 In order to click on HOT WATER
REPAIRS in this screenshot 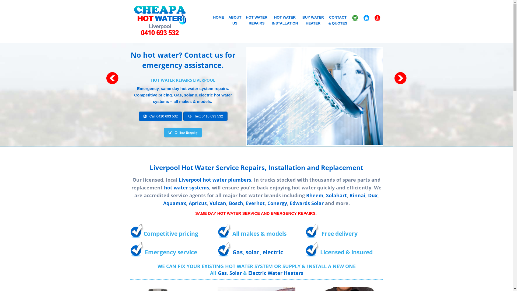, I will do `click(257, 21)`.